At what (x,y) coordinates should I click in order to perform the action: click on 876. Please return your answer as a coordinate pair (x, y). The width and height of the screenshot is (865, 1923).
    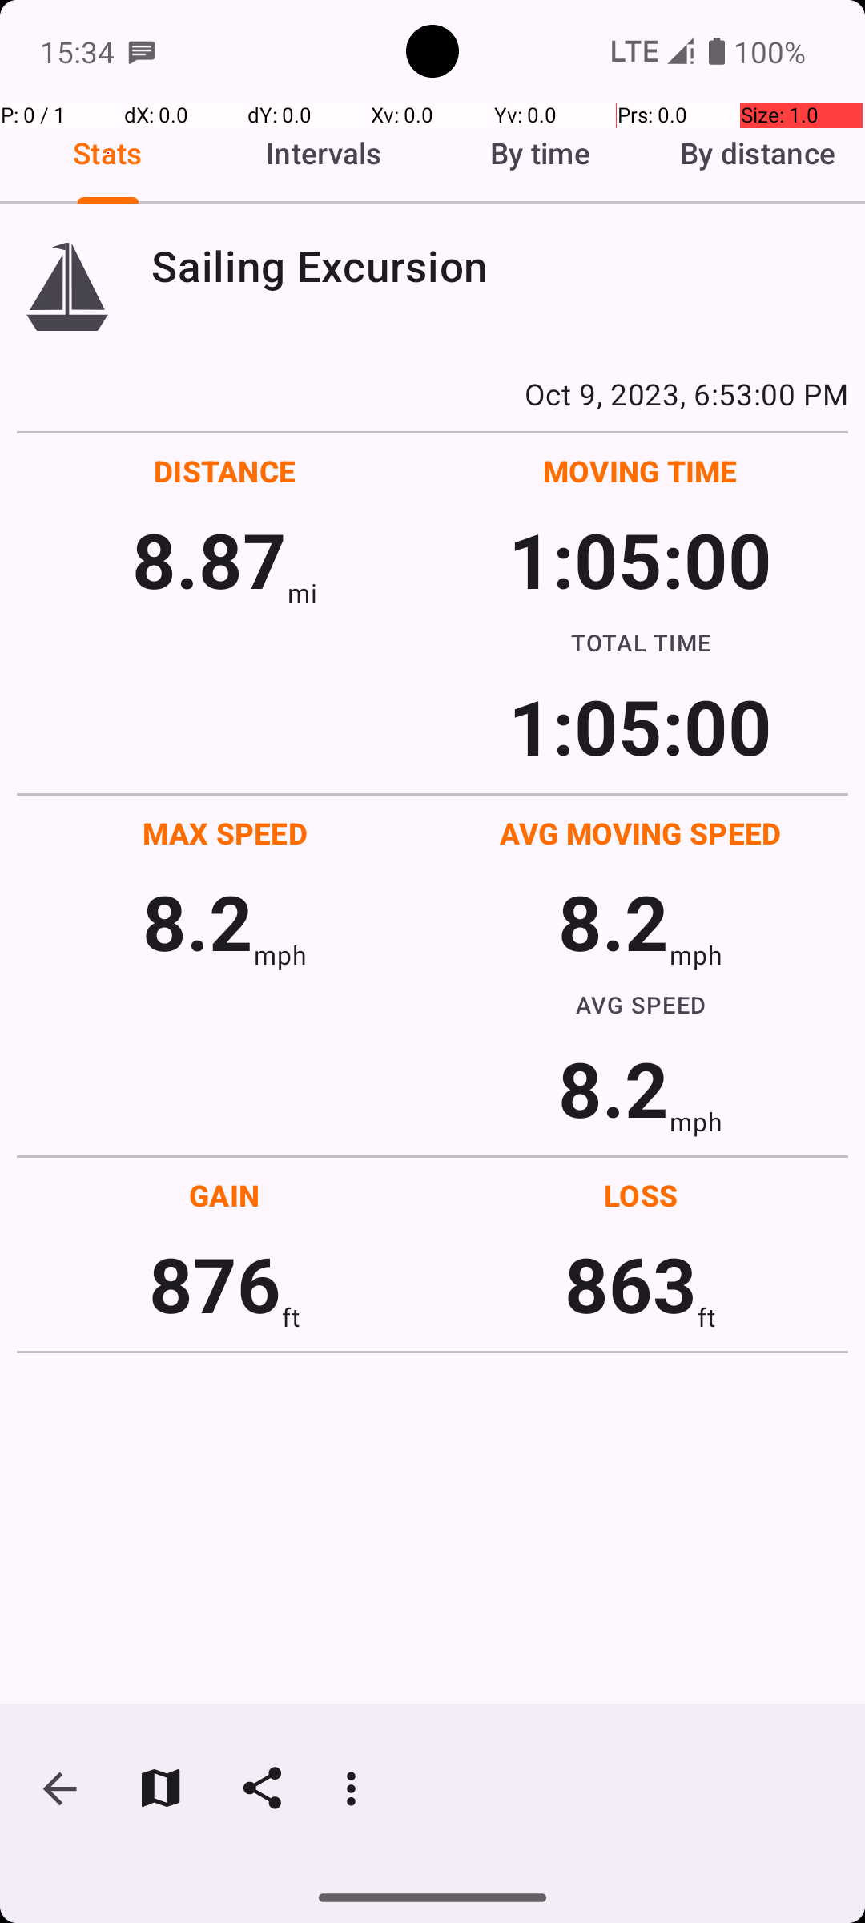
    Looking at the image, I should click on (215, 1284).